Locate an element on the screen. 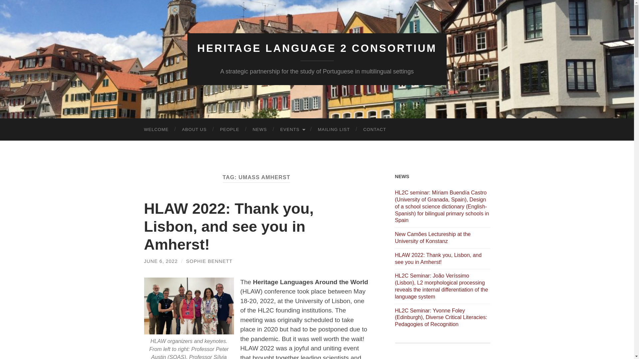 The width and height of the screenshot is (639, 359). HERITAGE LANGUAGE 2 CONSORTIUM is located at coordinates (317, 48).